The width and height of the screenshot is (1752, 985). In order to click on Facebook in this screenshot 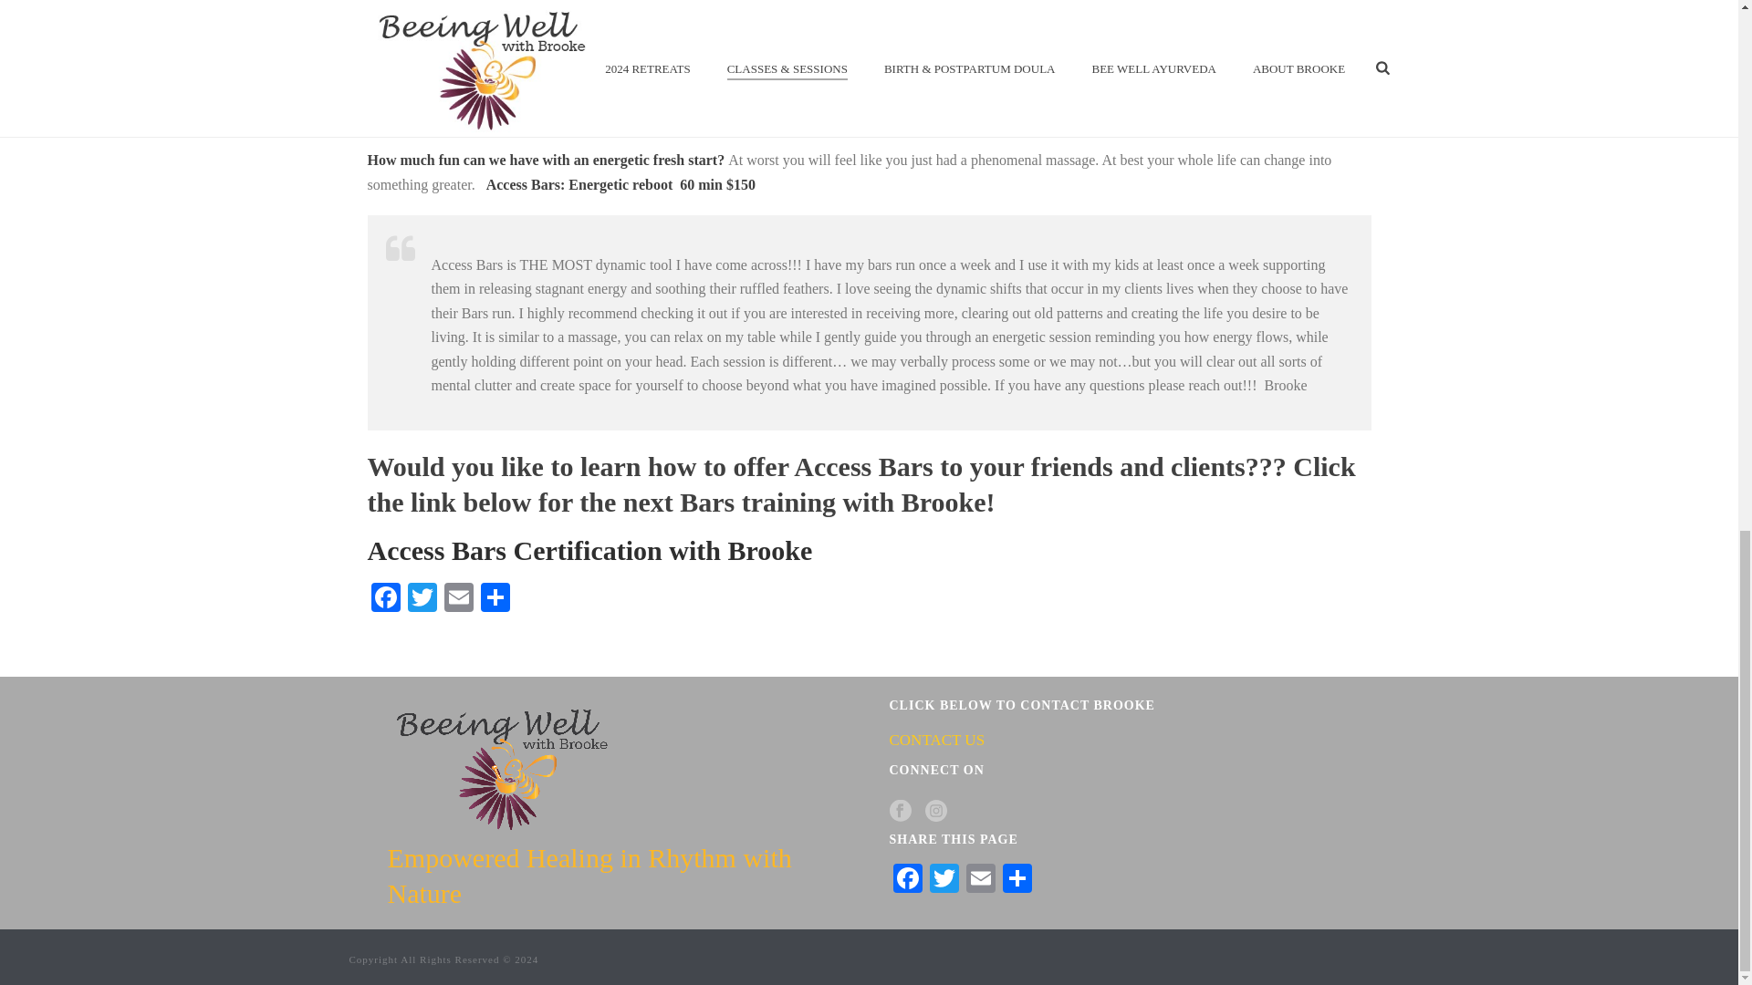, I will do `click(384, 600)`.